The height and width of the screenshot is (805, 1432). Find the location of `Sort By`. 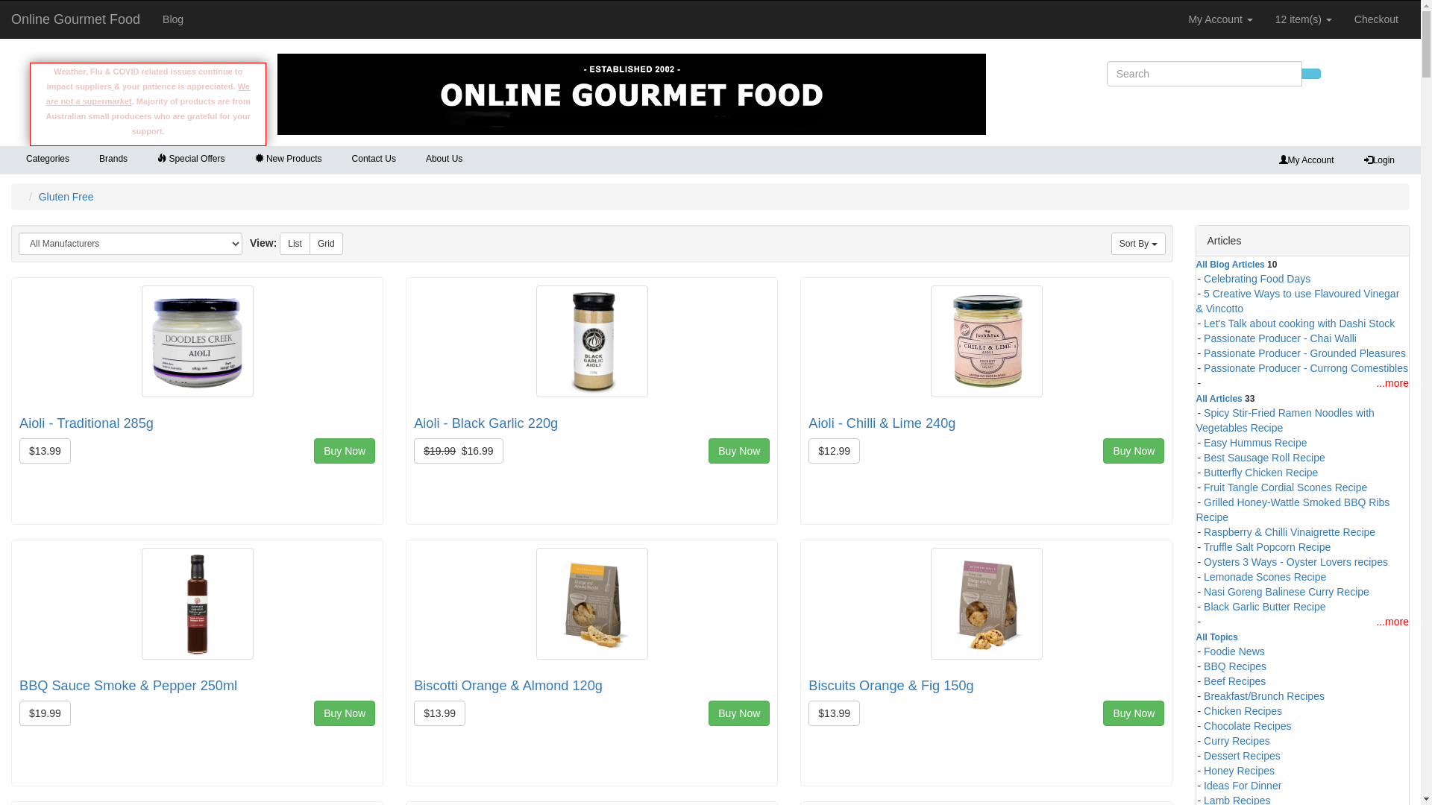

Sort By is located at coordinates (1138, 243).